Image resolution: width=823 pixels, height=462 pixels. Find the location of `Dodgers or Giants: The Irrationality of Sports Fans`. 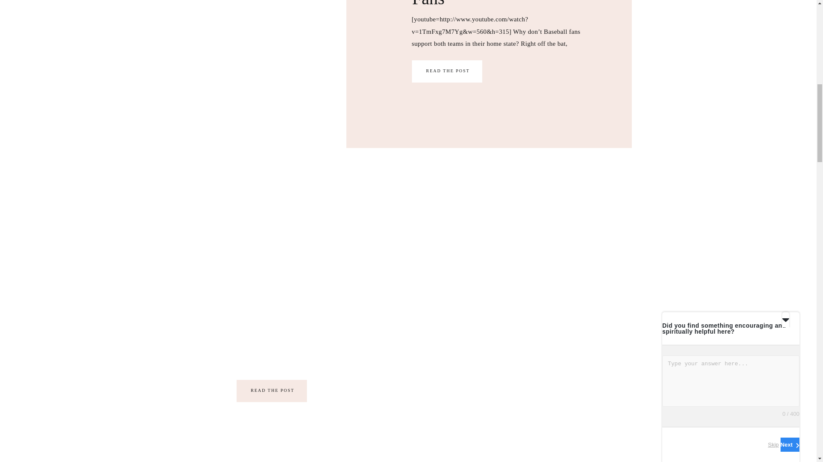

Dodgers or Giants: The Irrationality of Sports Fans is located at coordinates (285, 70).